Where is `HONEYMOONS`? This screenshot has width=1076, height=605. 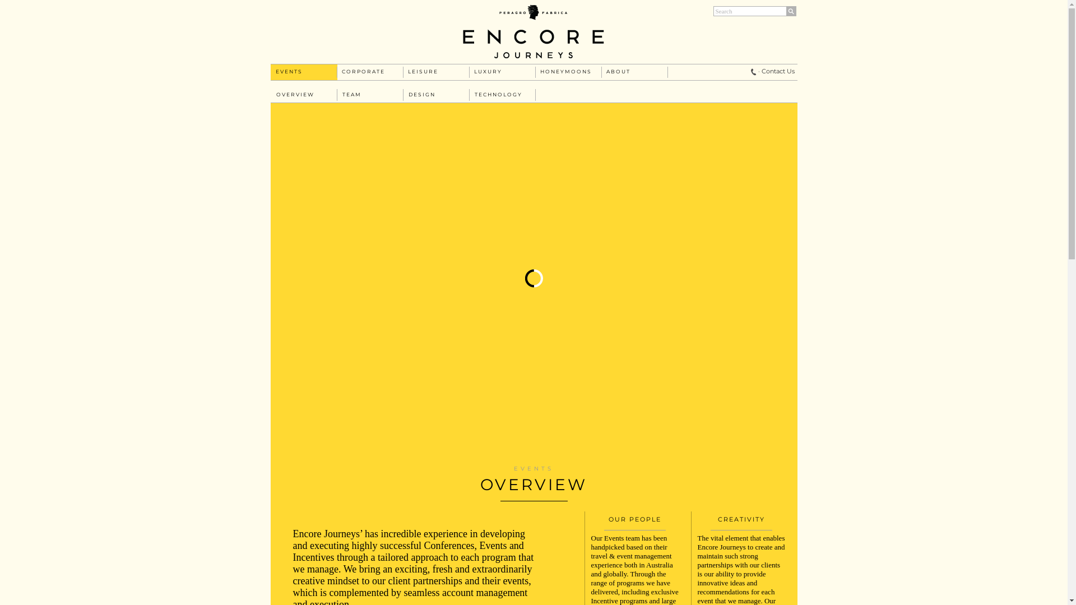
HONEYMOONS is located at coordinates (554, 72).